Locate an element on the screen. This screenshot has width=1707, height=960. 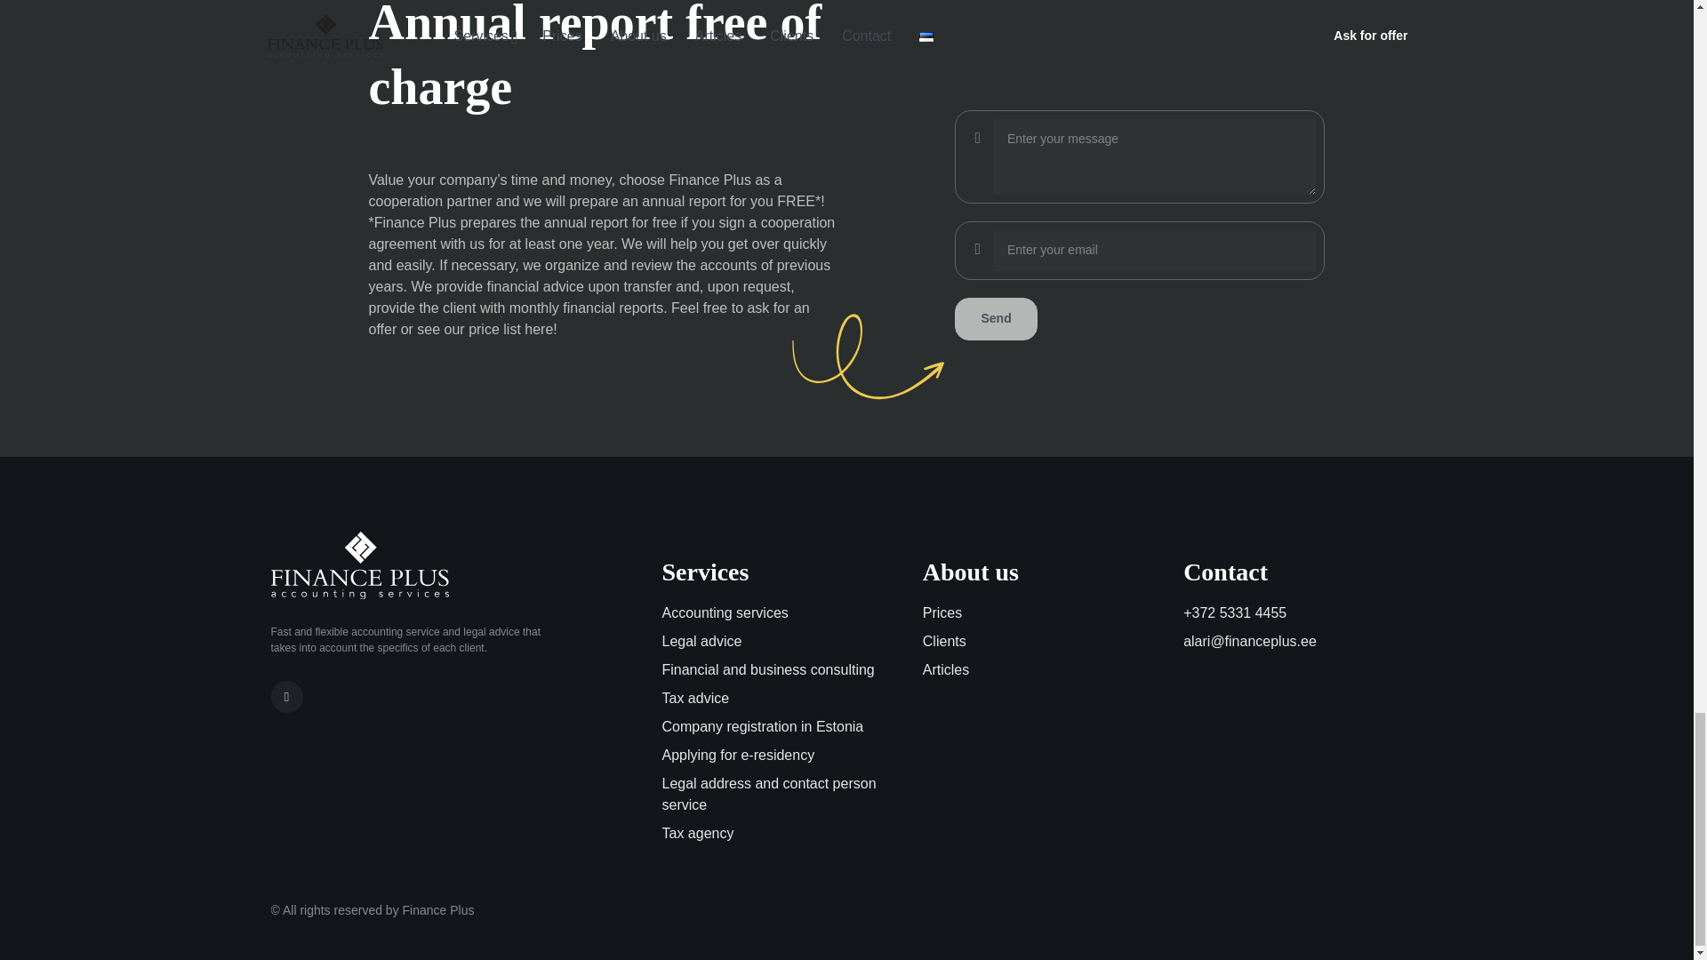
Company registration in Estonia is located at coordinates (781, 727).